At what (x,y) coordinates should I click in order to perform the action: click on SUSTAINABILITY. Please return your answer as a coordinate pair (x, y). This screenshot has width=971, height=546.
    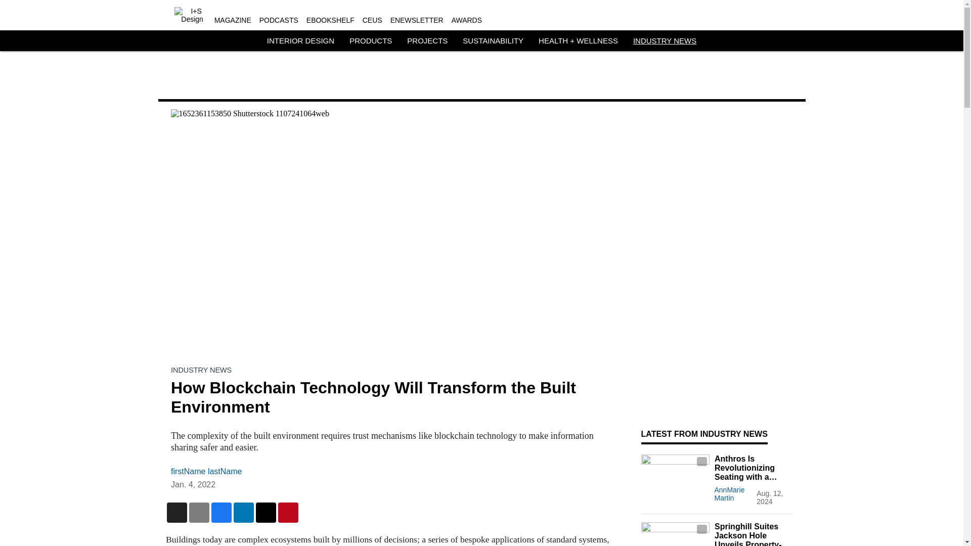
    Looking at the image, I should click on (493, 40).